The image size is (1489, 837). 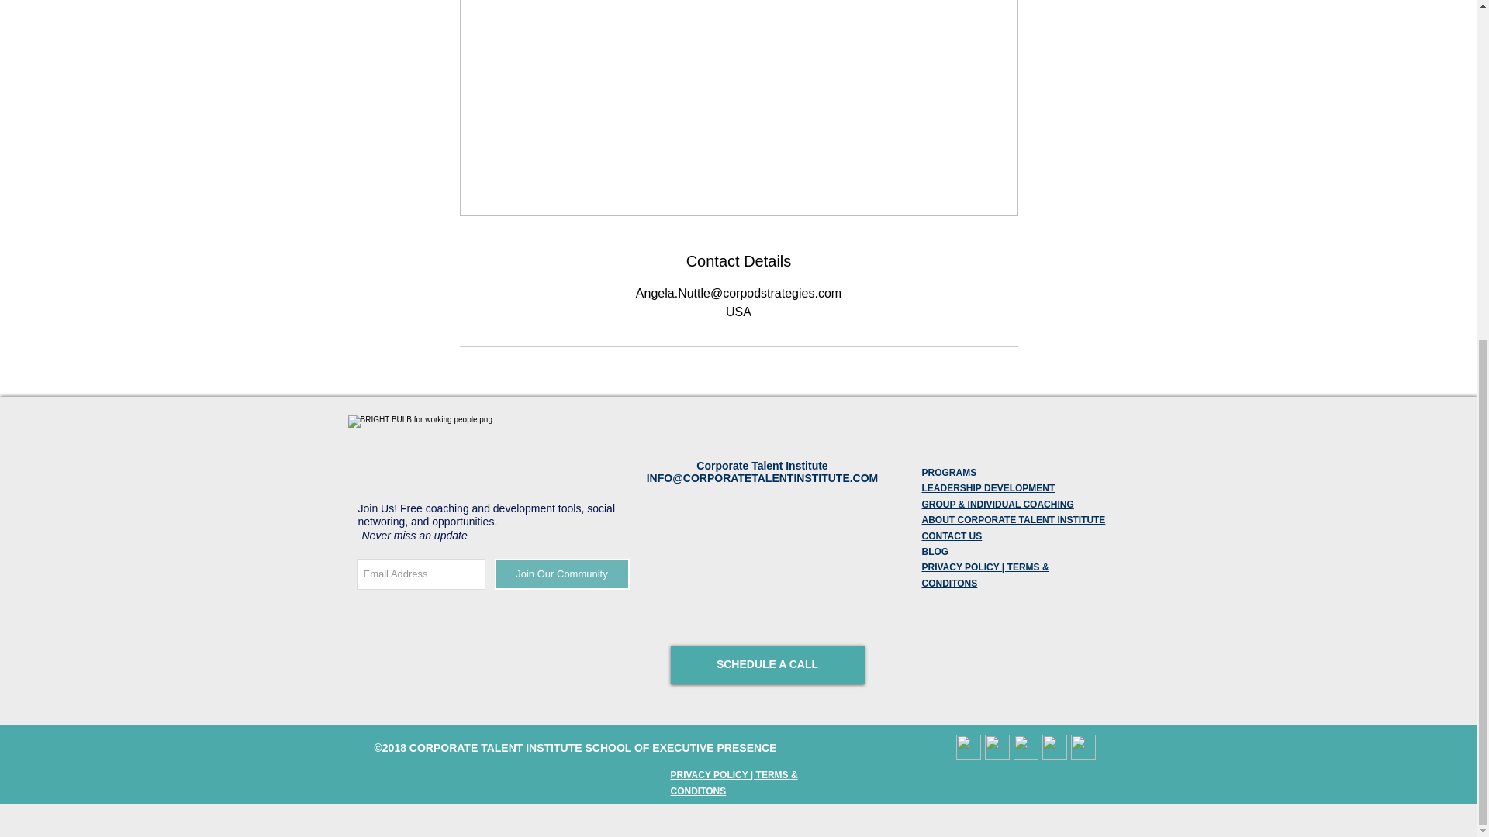 What do you see at coordinates (1013, 520) in the screenshot?
I see `ABOUT CORPORATE TALENT INSTITUTE` at bounding box center [1013, 520].